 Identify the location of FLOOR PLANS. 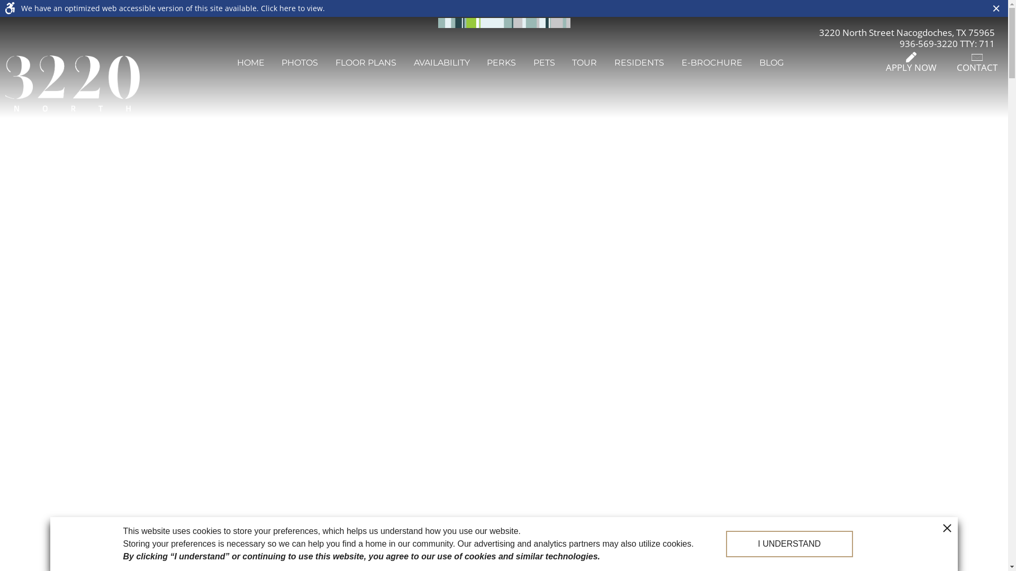
(366, 62).